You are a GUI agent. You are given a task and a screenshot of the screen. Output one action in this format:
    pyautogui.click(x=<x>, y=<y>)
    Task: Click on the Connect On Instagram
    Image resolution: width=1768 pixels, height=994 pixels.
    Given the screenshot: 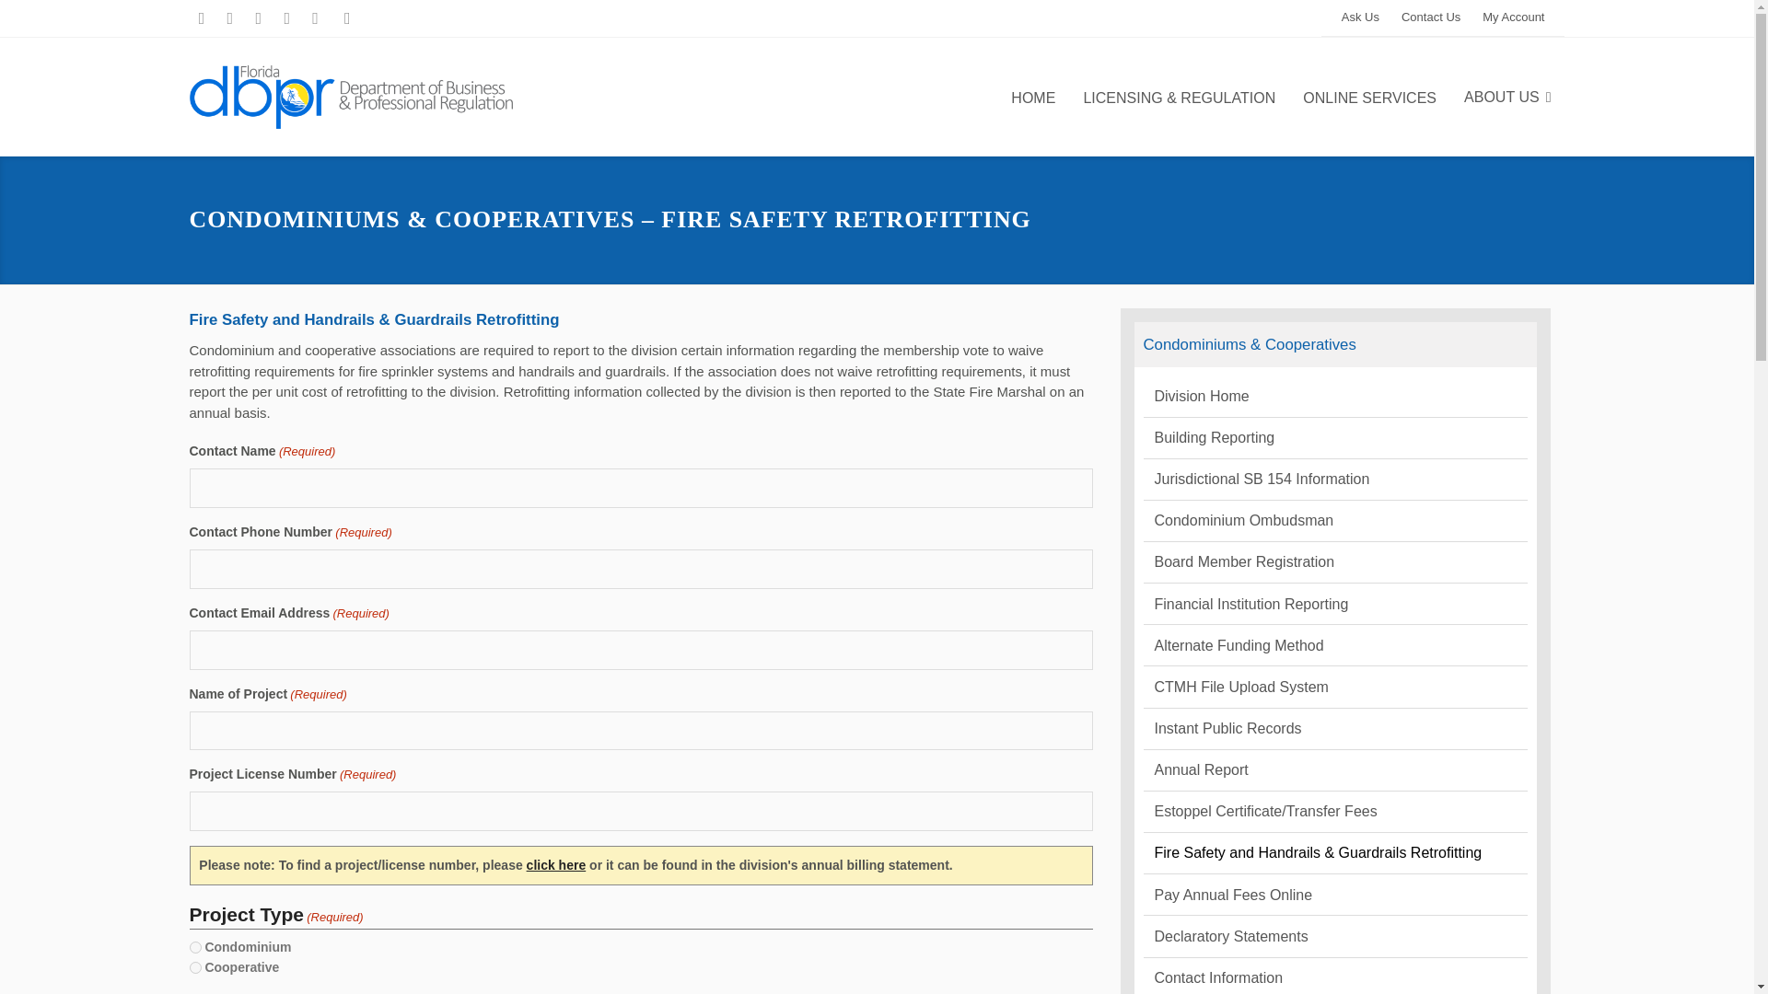 What is the action you would take?
    pyautogui.click(x=1513, y=17)
    